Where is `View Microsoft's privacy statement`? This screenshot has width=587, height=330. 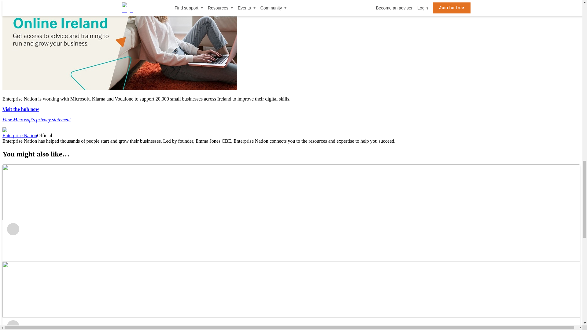
View Microsoft's privacy statement is located at coordinates (36, 119).